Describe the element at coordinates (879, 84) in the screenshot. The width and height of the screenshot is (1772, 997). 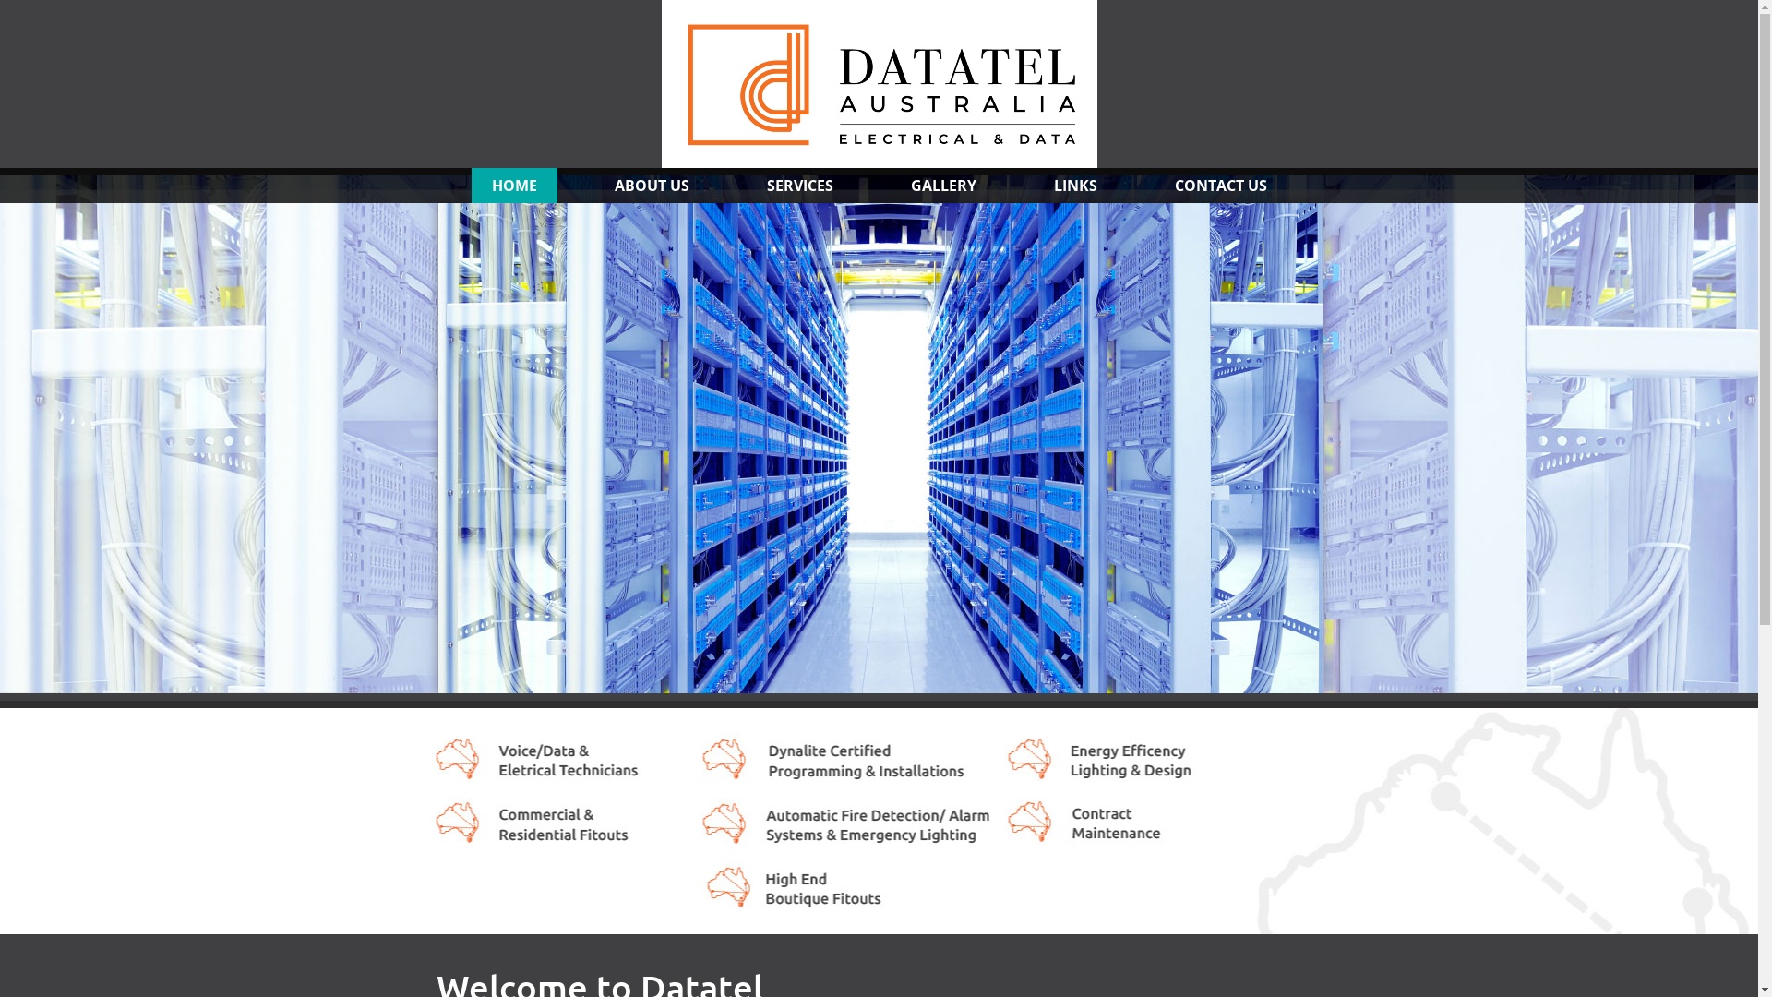
I see `Datatel Australia Pty Ltd` at that location.